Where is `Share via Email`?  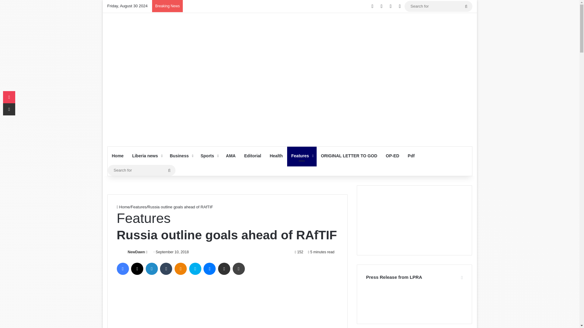
Share via Email is located at coordinates (224, 269).